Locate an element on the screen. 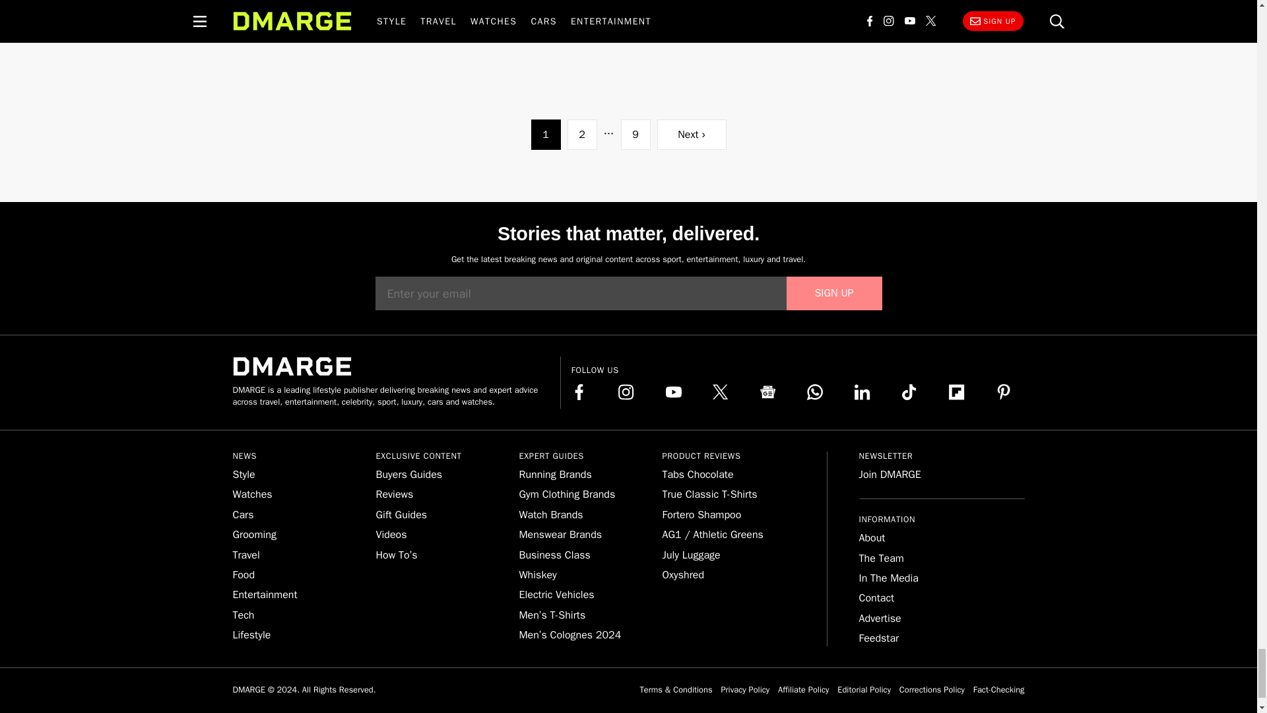 The width and height of the screenshot is (1267, 713). Visit us on LinkedIn is located at coordinates (862, 392).